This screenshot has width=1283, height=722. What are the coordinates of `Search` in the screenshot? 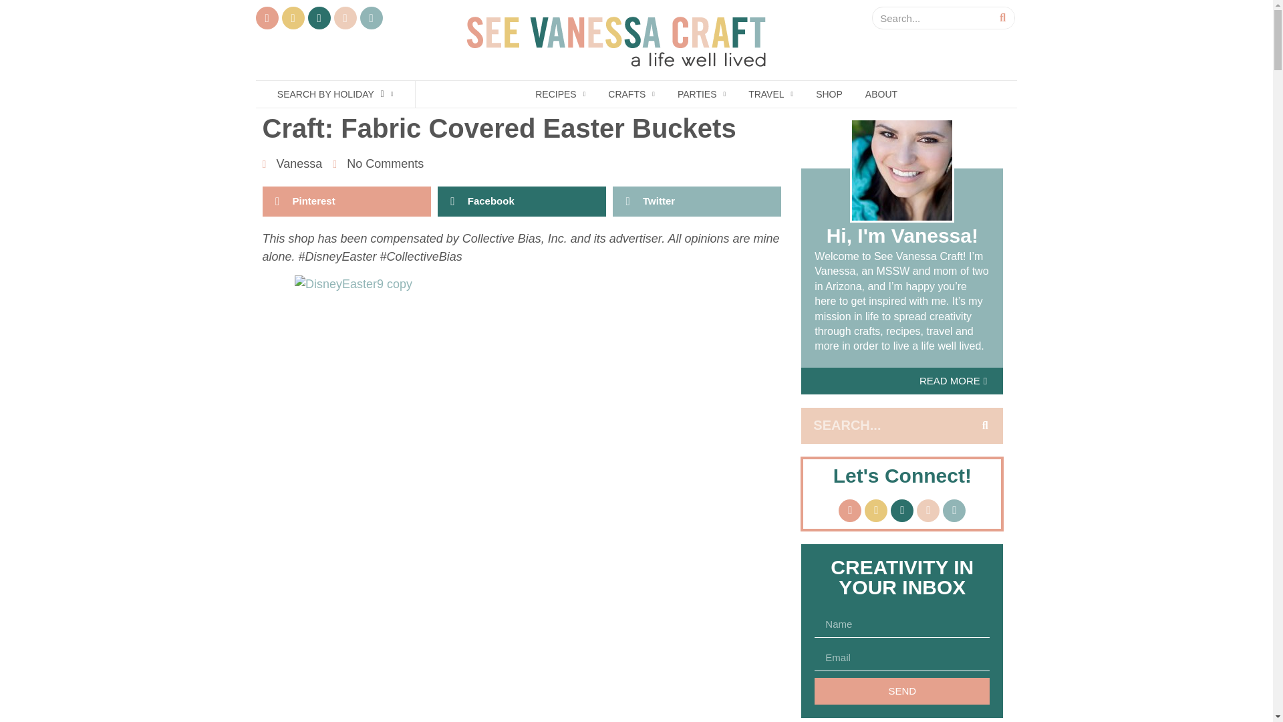 It's located at (1003, 17).